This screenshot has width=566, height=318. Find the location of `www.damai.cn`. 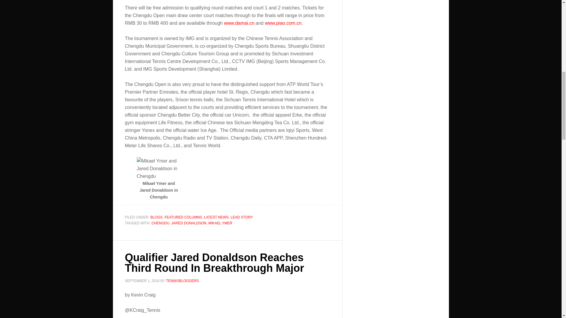

www.damai.cn is located at coordinates (239, 23).